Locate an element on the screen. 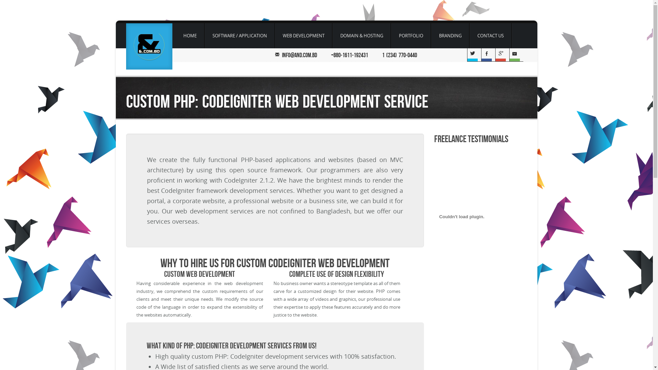 The height and width of the screenshot is (370, 658). Twitter is located at coordinates (474, 55).